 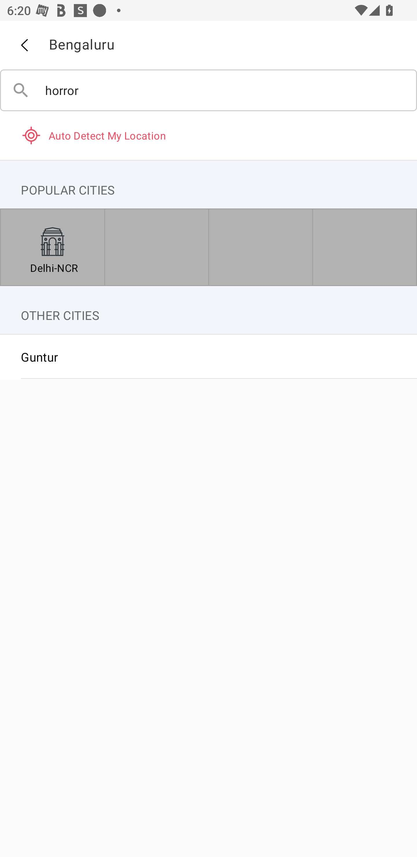 I want to click on Delhi-NCR, so click(x=52, y=247).